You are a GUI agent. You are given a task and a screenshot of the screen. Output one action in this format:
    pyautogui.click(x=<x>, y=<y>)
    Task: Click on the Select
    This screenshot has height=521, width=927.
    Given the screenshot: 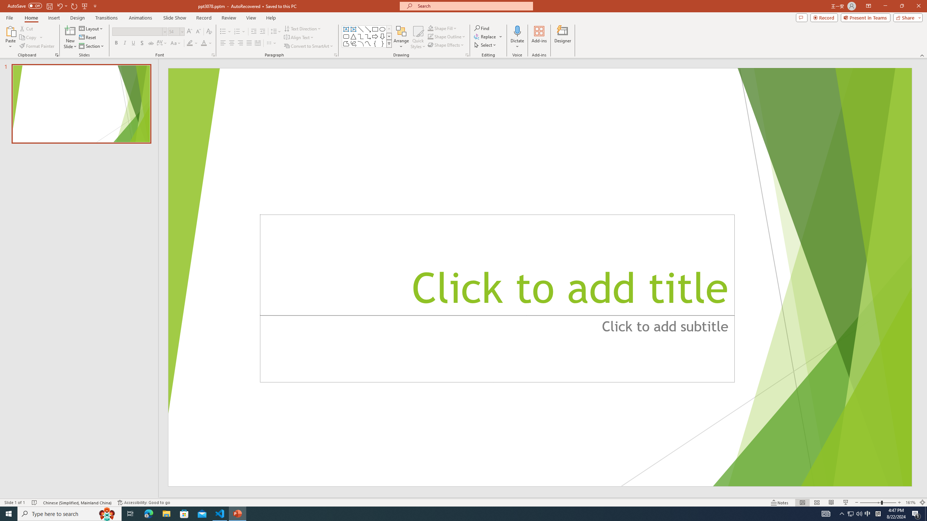 What is the action you would take?
    pyautogui.click(x=486, y=45)
    